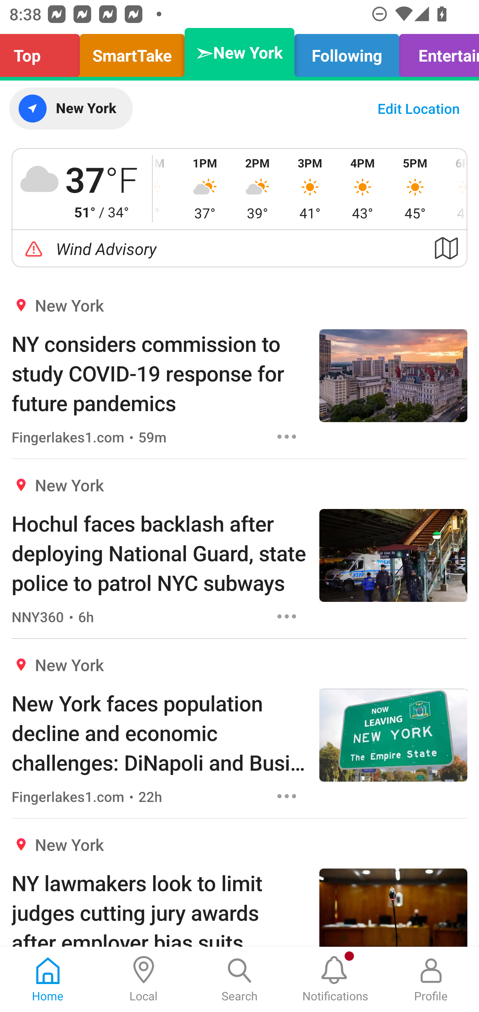 The image size is (479, 1012). Describe the element at coordinates (239, 248) in the screenshot. I see `Wind Advisory` at that location.